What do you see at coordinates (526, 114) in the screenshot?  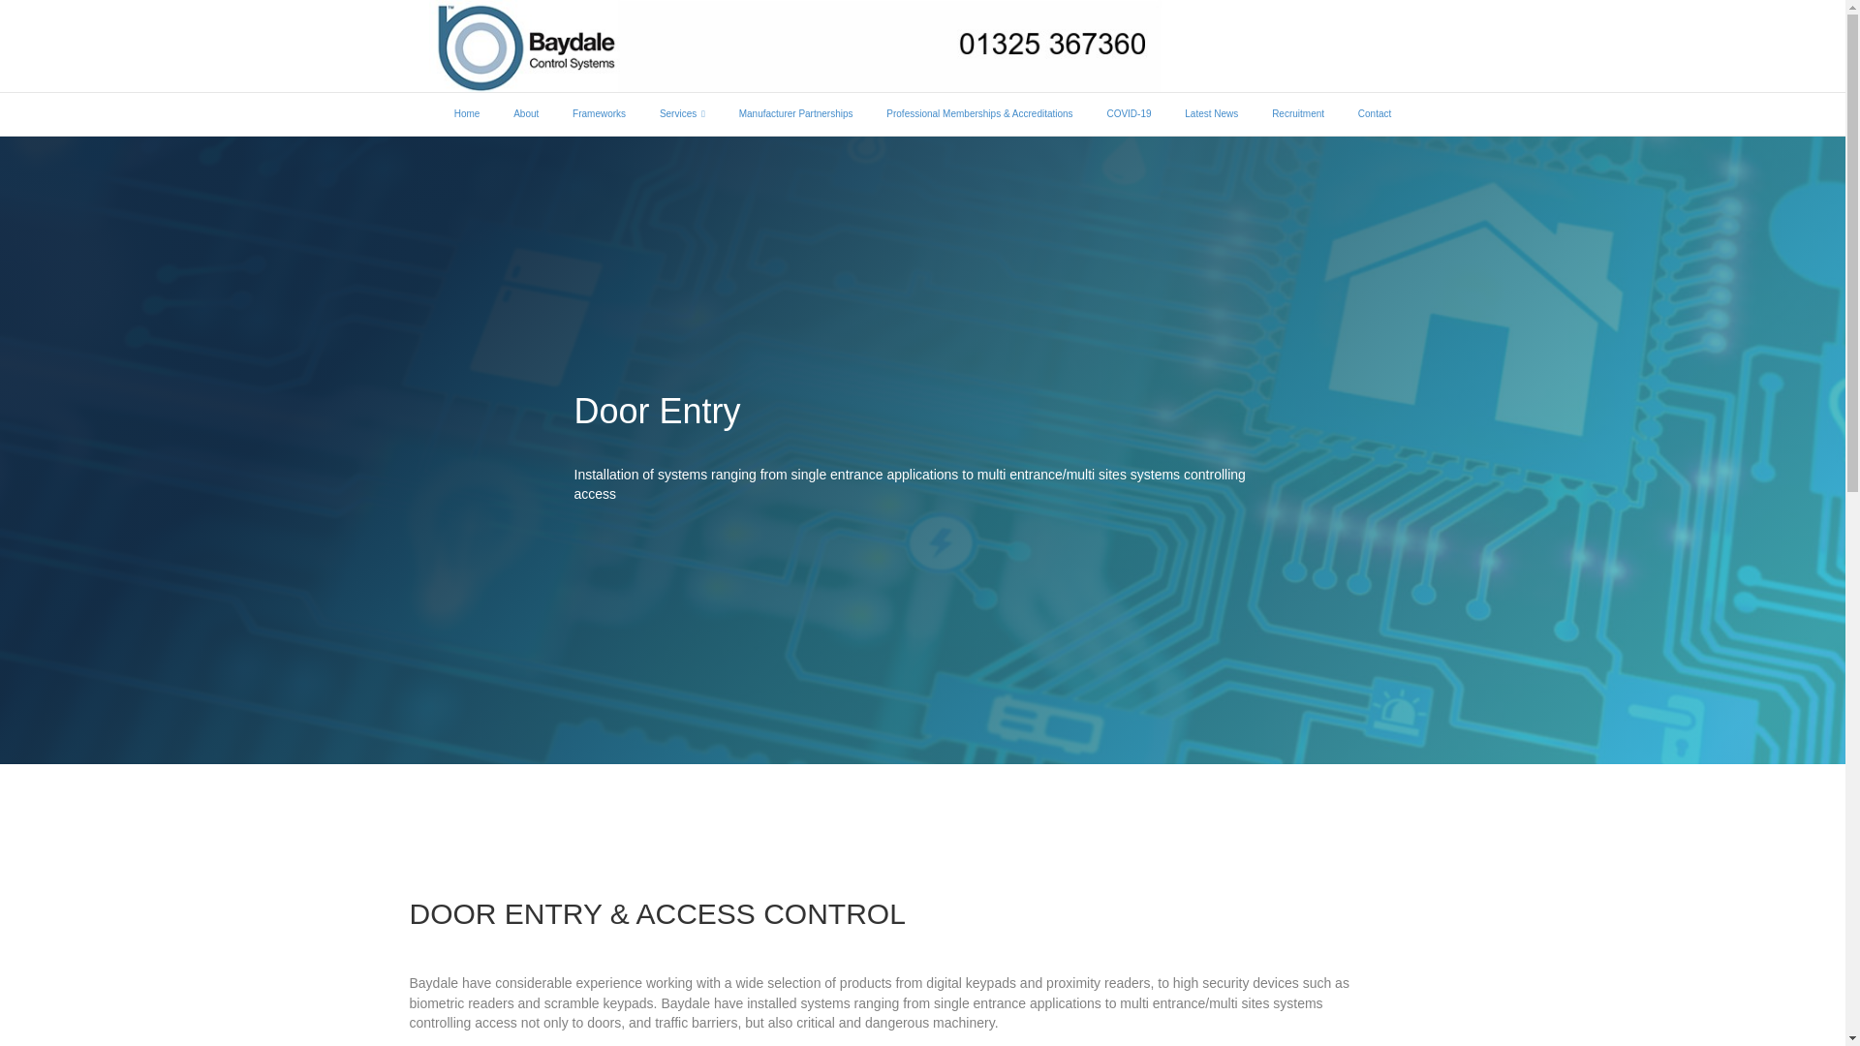 I see `About` at bounding box center [526, 114].